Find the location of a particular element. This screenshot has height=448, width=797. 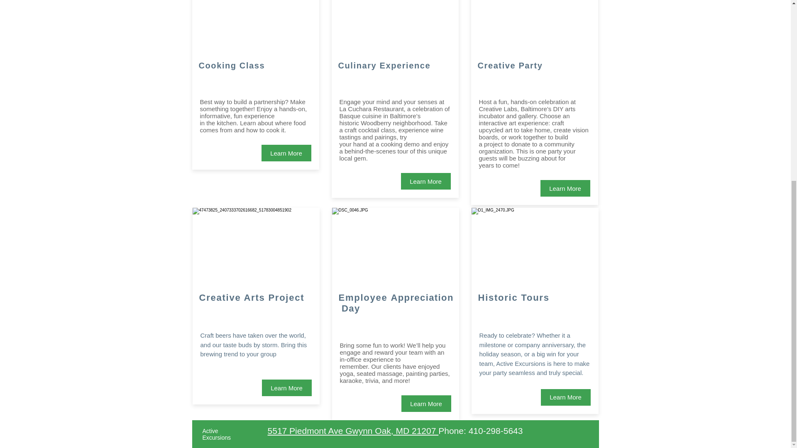

Learn More is located at coordinates (565, 188).